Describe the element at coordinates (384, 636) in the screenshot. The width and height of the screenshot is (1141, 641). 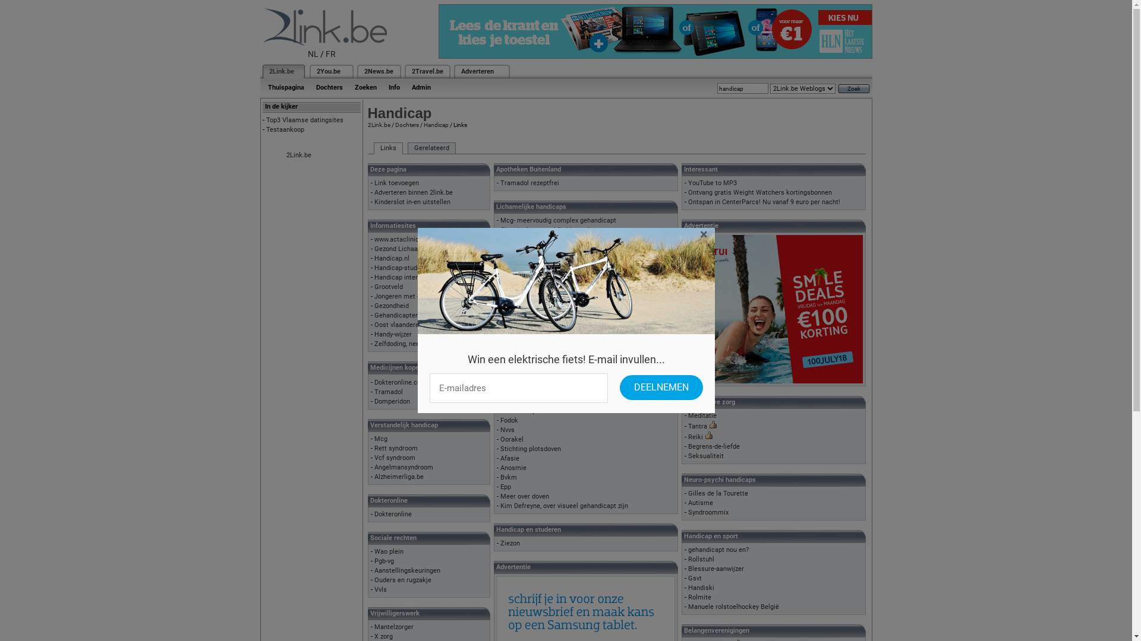
I see `X zorg` at that location.